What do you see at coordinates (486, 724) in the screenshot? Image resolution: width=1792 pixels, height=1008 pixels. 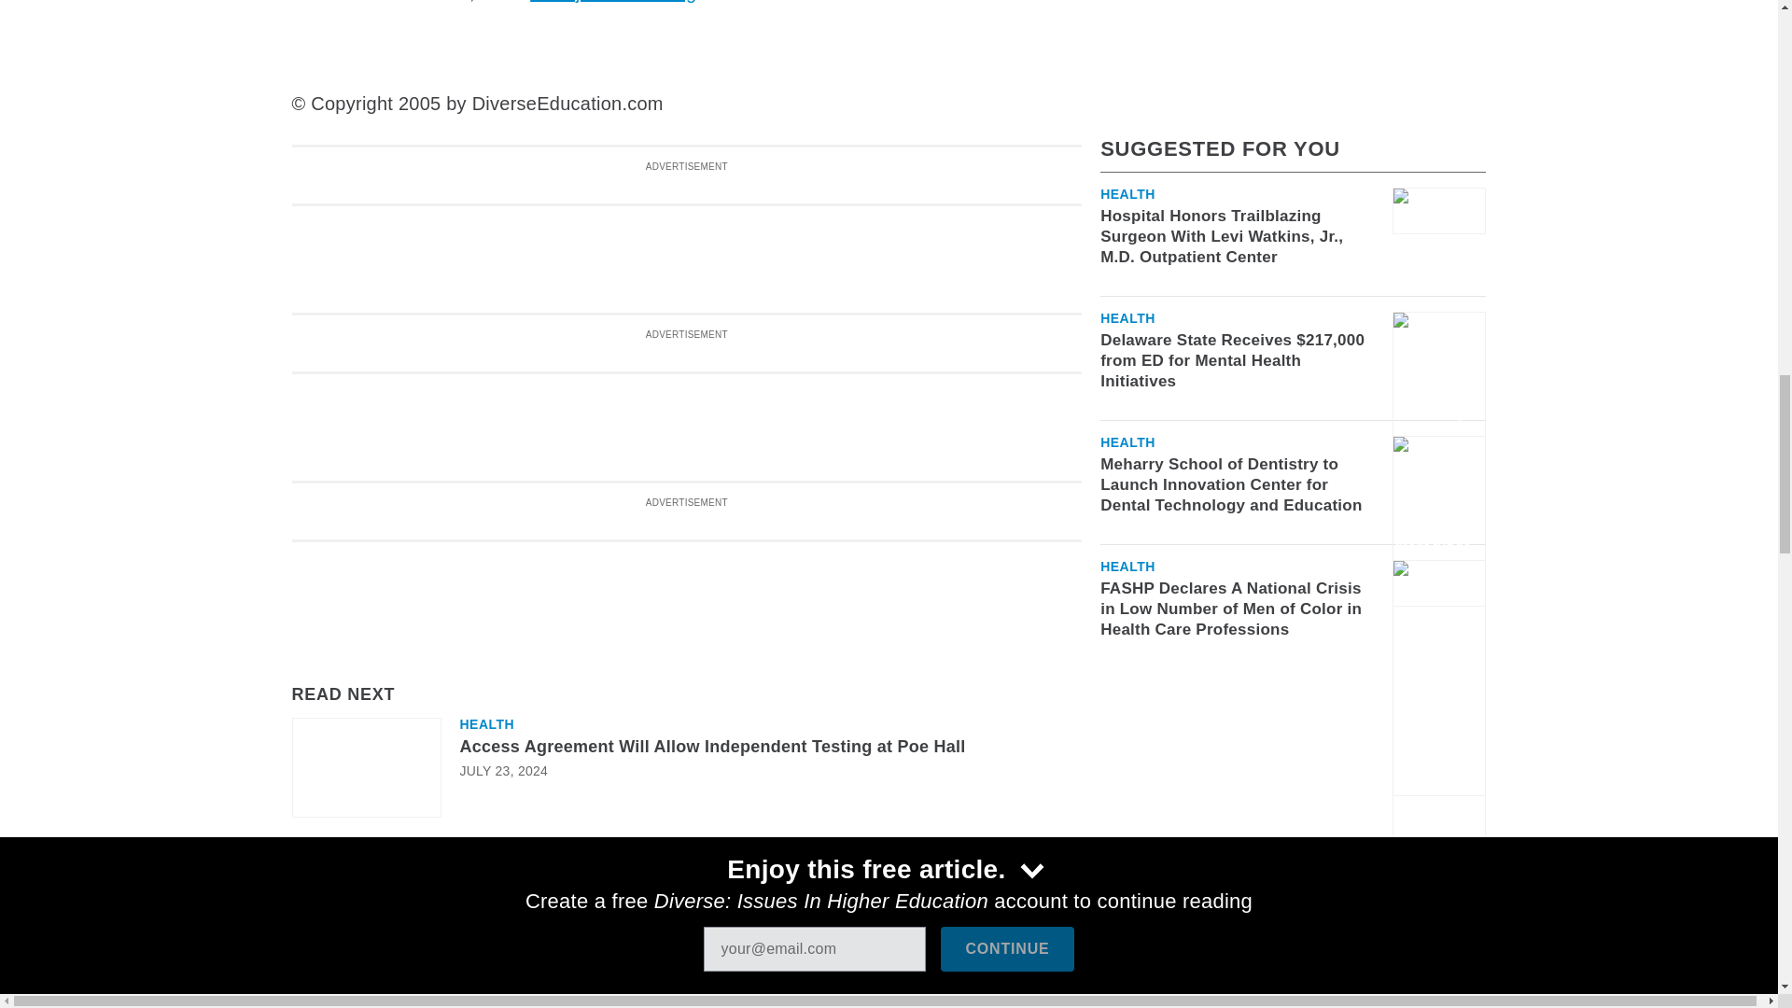 I see `Health` at bounding box center [486, 724].